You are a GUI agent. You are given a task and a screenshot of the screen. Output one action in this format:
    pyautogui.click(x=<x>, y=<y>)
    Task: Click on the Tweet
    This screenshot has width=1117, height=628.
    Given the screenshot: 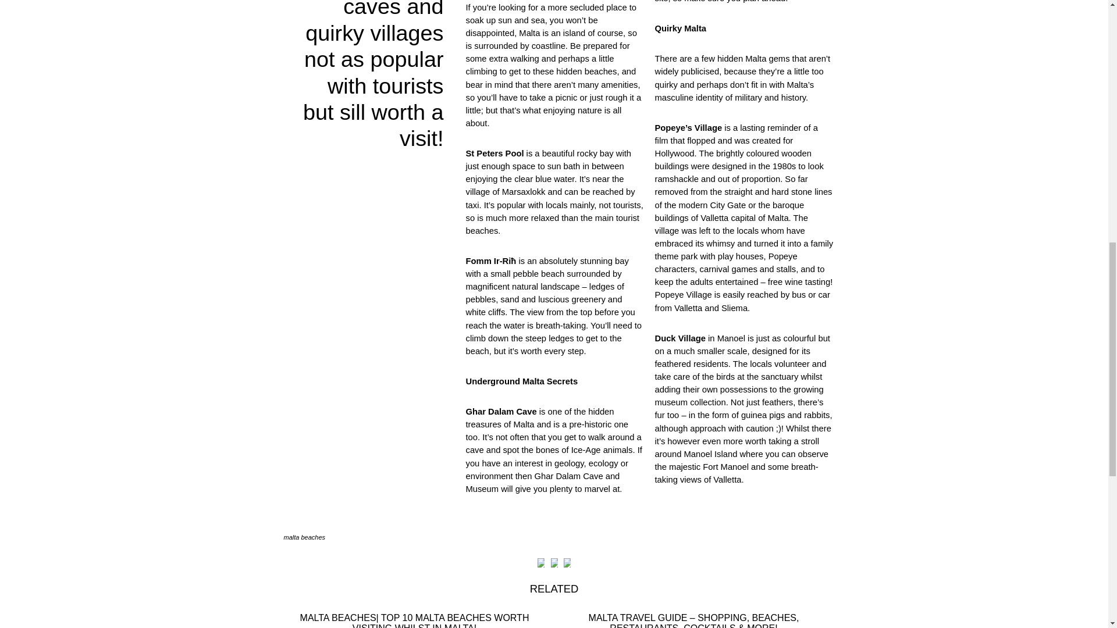 What is the action you would take?
    pyautogui.click(x=554, y=562)
    